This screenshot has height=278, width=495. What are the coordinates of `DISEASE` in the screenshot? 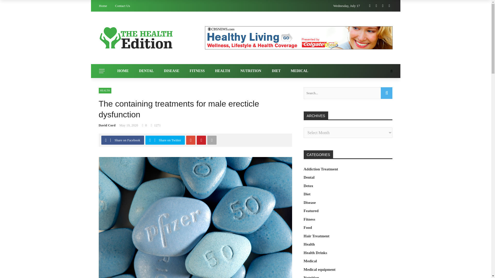 It's located at (172, 71).